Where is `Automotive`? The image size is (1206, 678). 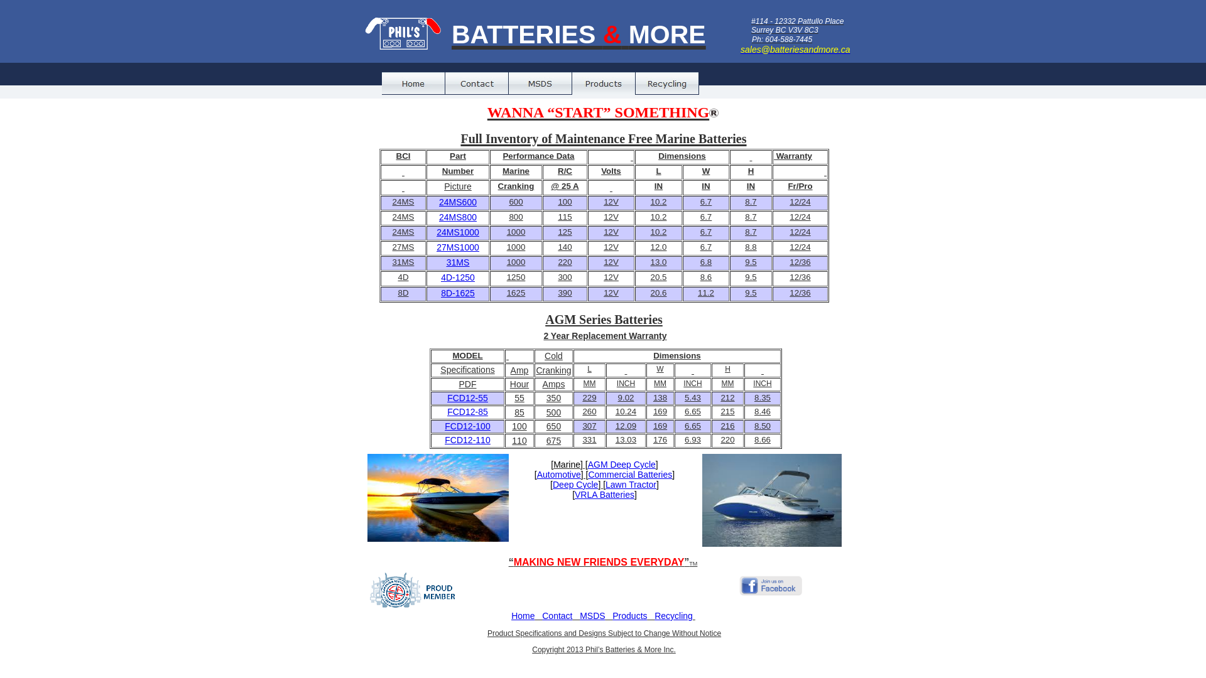
Automotive is located at coordinates (559, 475).